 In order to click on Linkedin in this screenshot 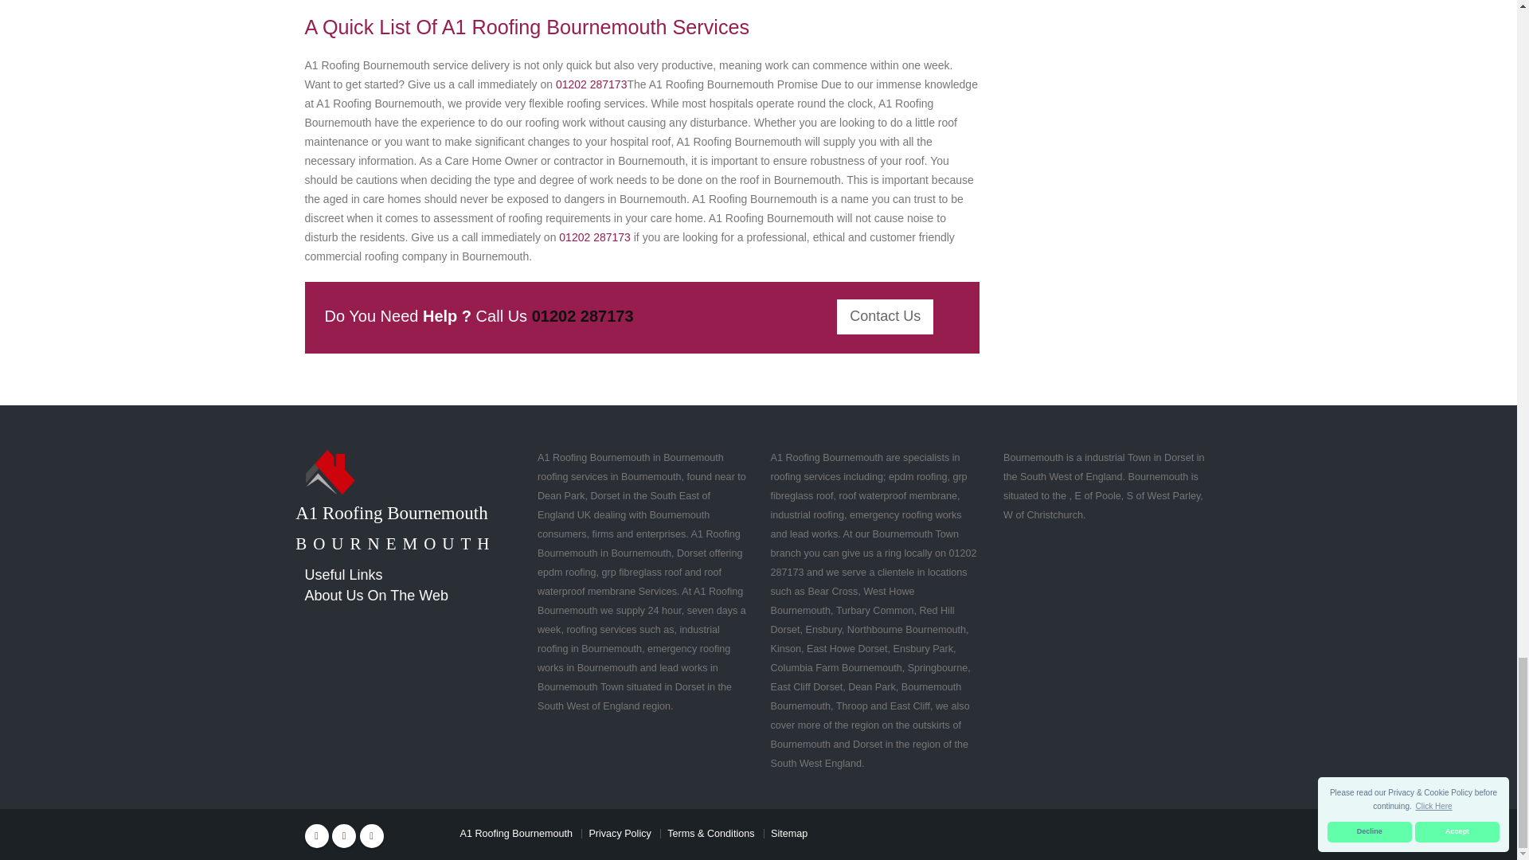, I will do `click(371, 835)`.